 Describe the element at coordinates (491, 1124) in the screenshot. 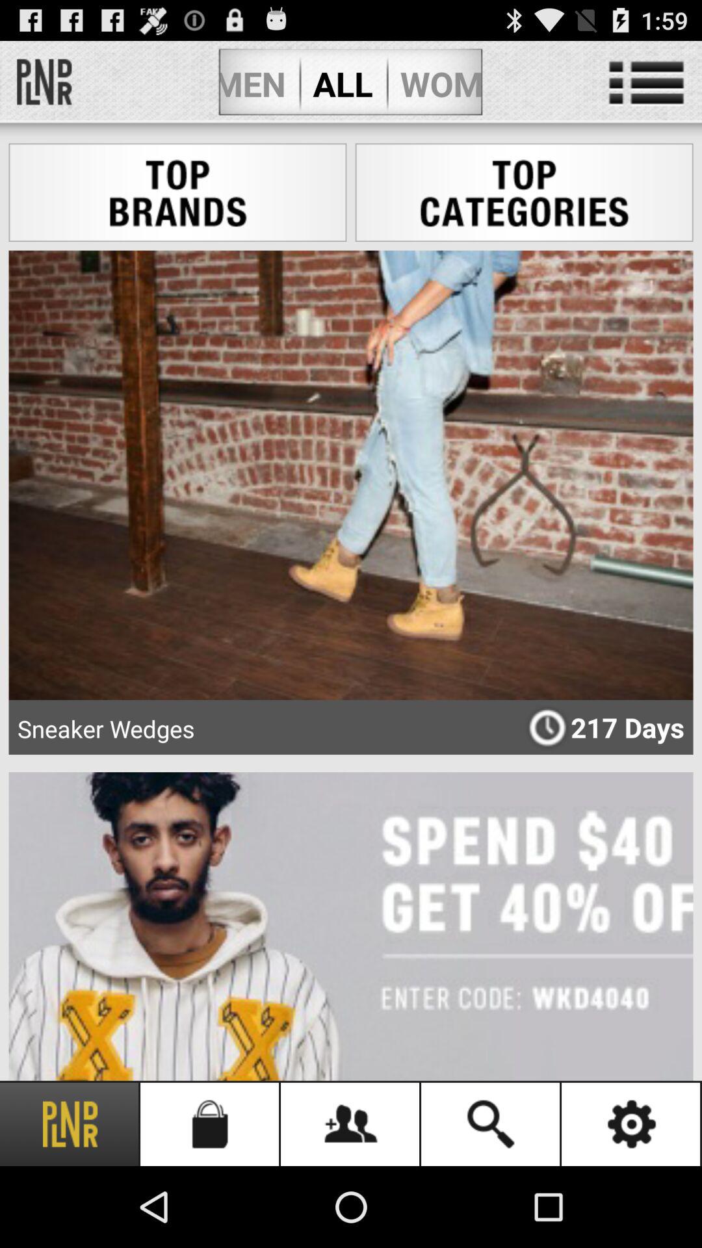

I see `click on the icon next to setting icon` at that location.